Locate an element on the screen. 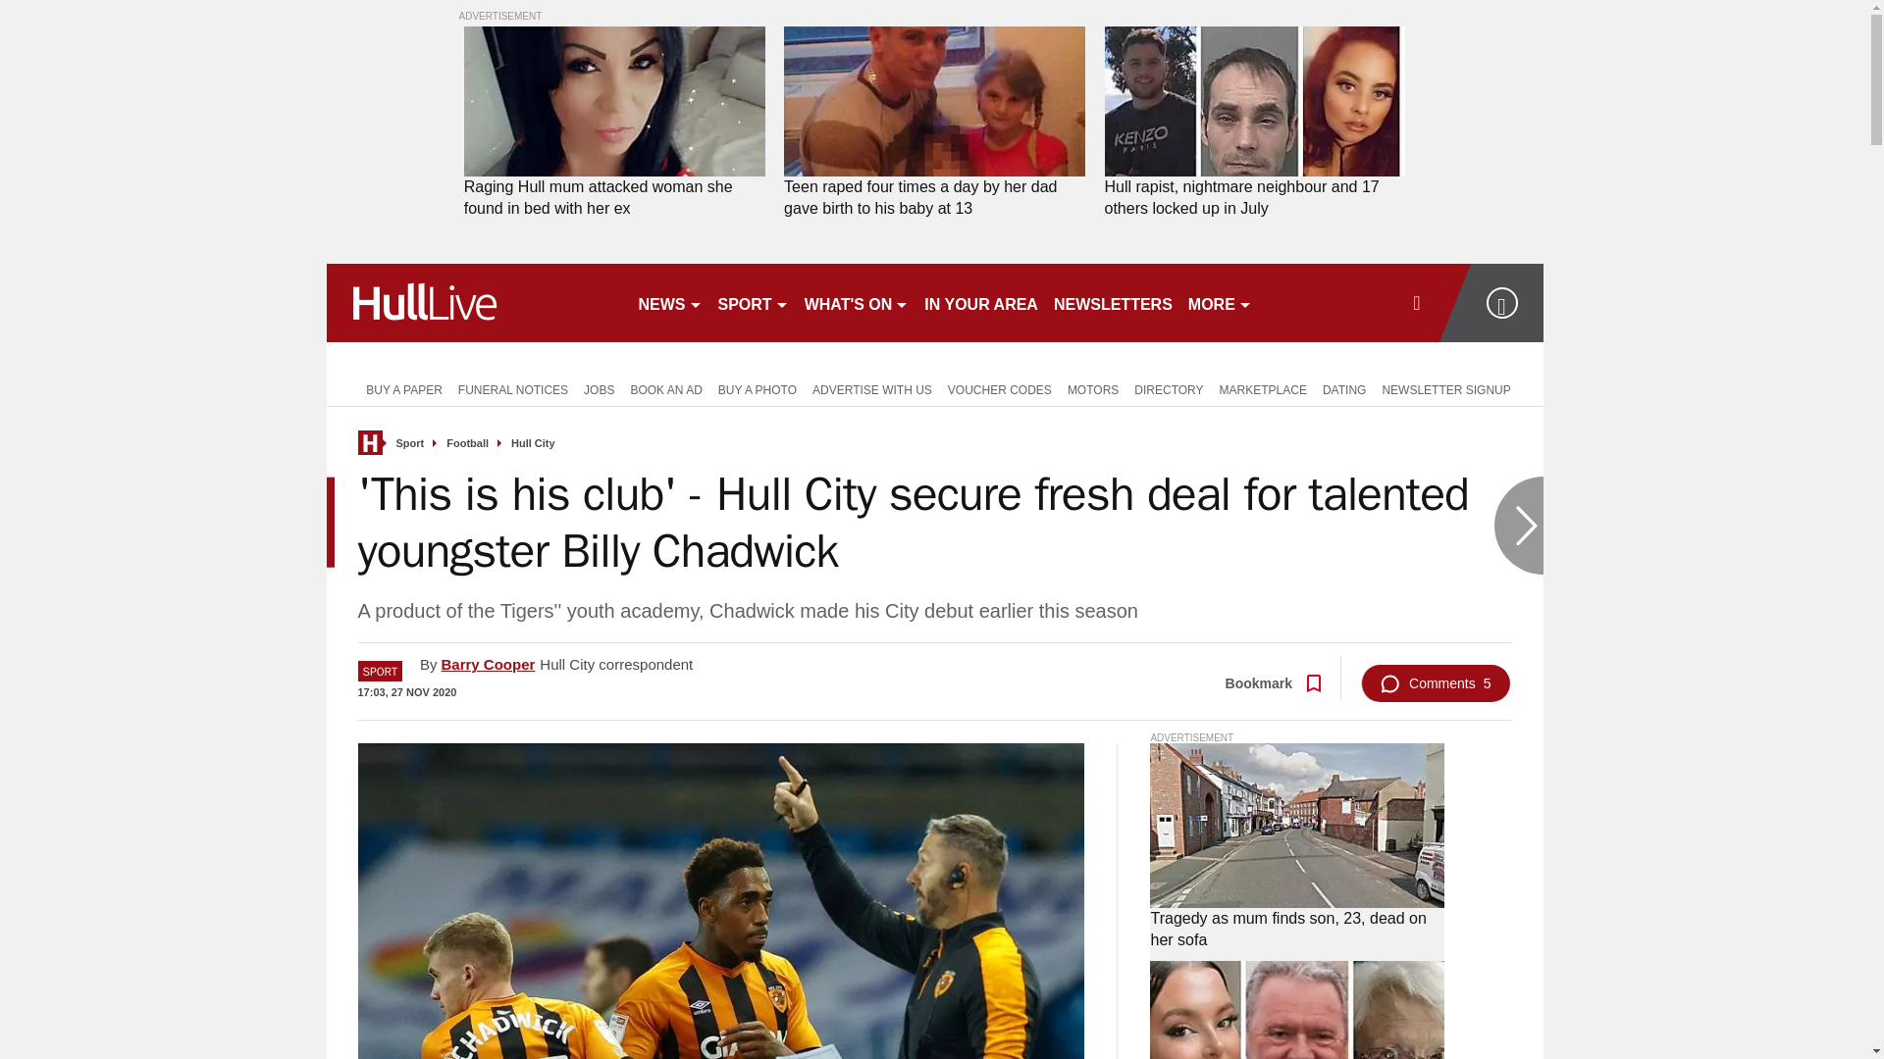  NEWS is located at coordinates (669, 302).